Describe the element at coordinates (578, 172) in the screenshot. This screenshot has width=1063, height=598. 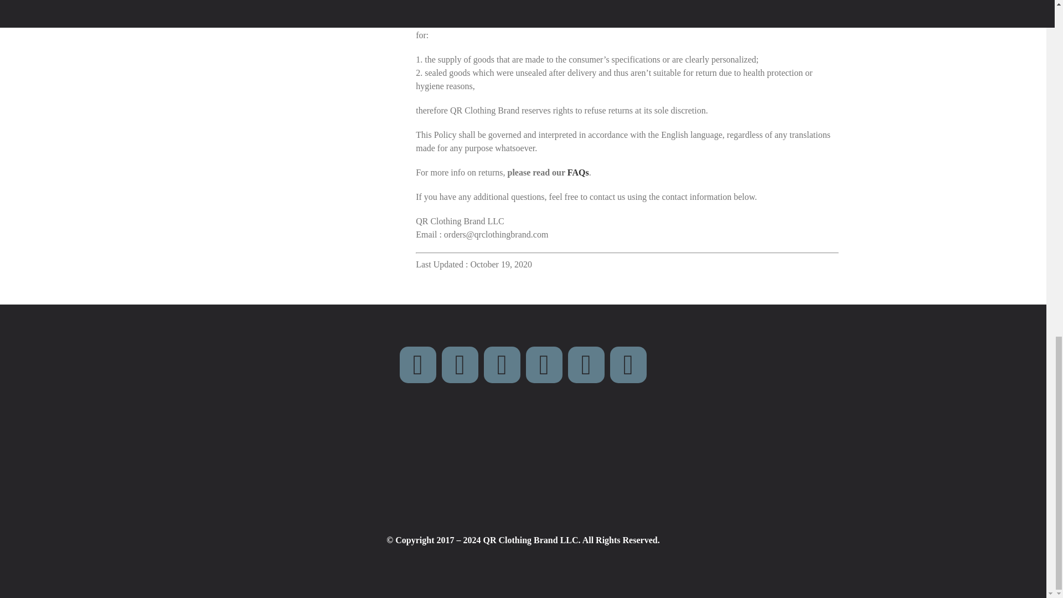
I see `FAQs` at that location.